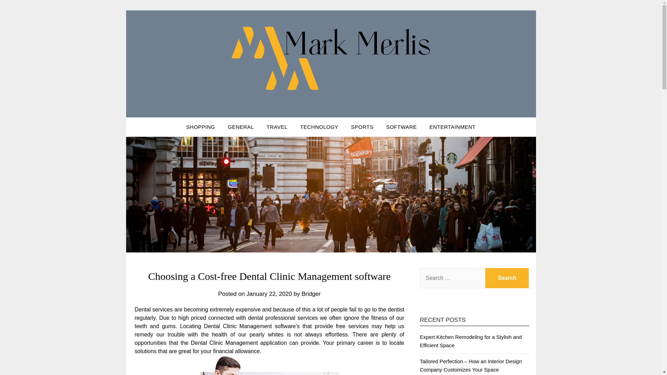 The image size is (667, 375). Describe the element at coordinates (277, 127) in the screenshot. I see `TRAVEL` at that location.